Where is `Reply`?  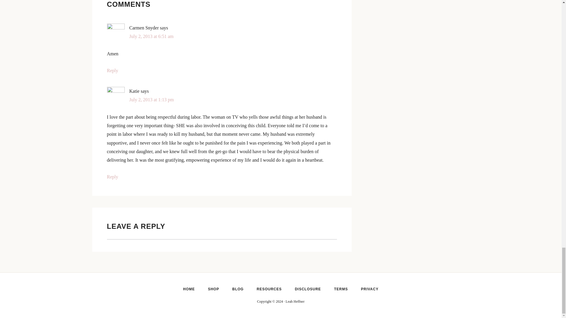 Reply is located at coordinates (112, 71).